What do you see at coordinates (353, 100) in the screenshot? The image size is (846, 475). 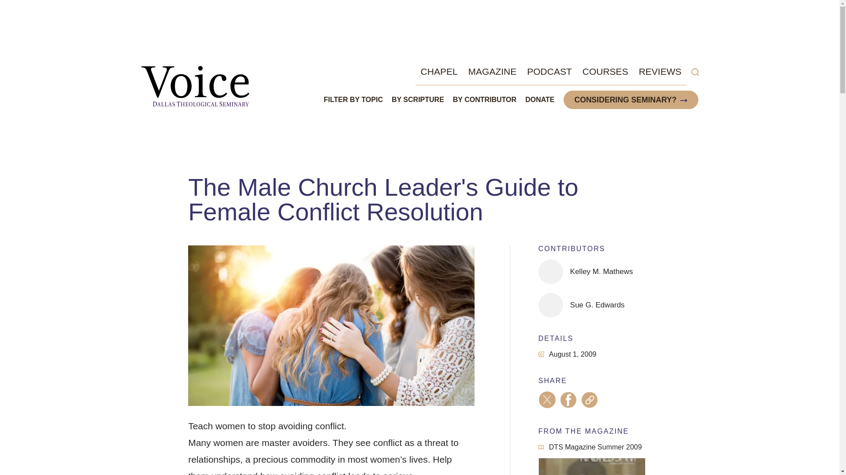 I see `FILTER BY TOPIC` at bounding box center [353, 100].